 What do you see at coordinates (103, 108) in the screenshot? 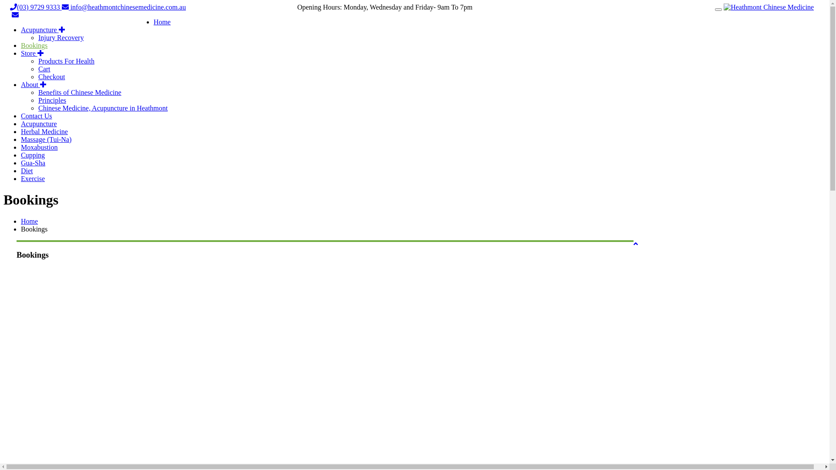
I see `Chinese Medicine, Acupuncture in Heathmont` at bounding box center [103, 108].